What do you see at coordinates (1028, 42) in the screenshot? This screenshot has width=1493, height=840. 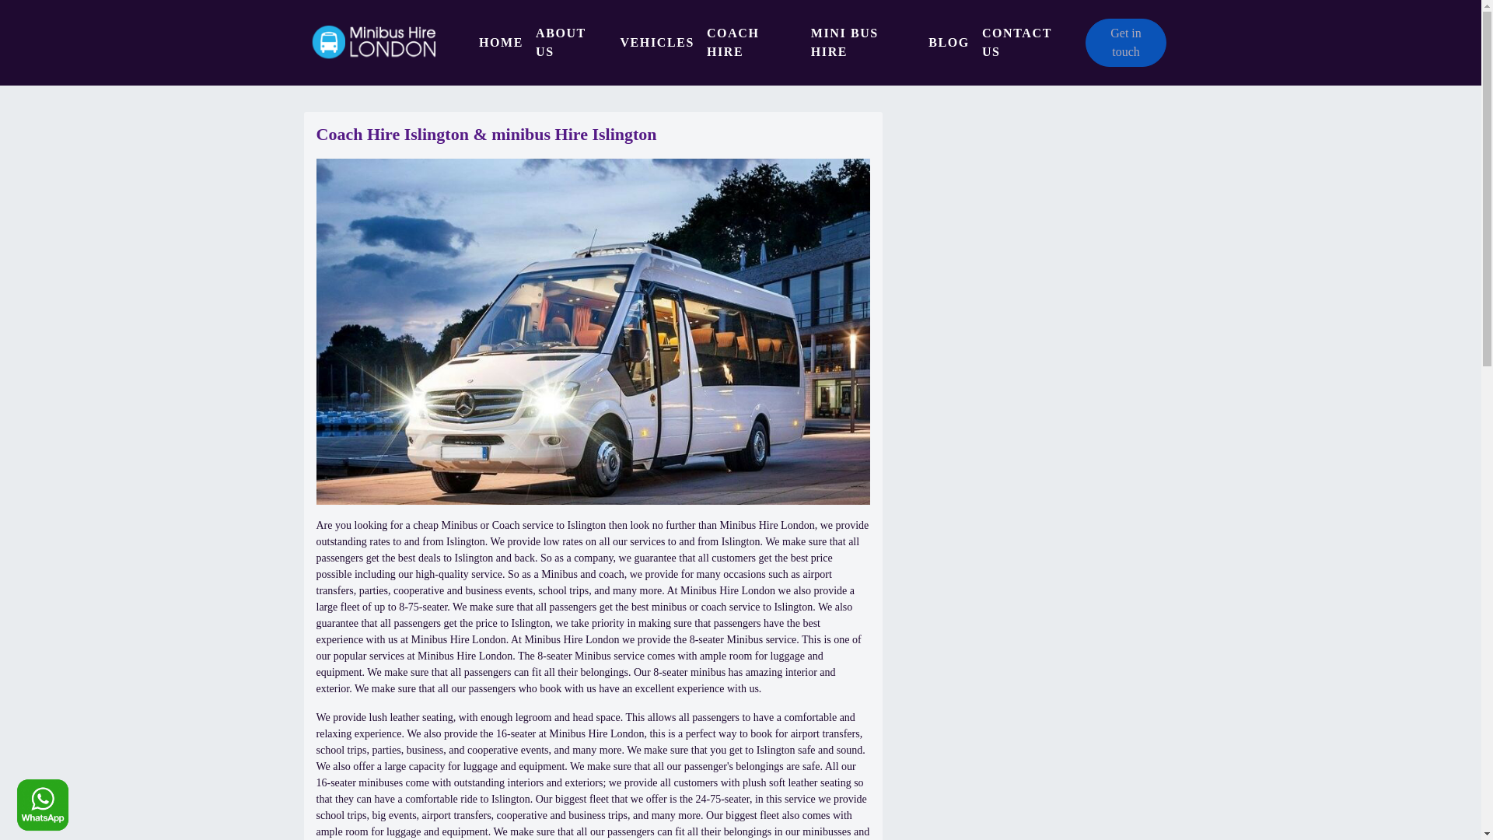 I see `CONTACT US` at bounding box center [1028, 42].